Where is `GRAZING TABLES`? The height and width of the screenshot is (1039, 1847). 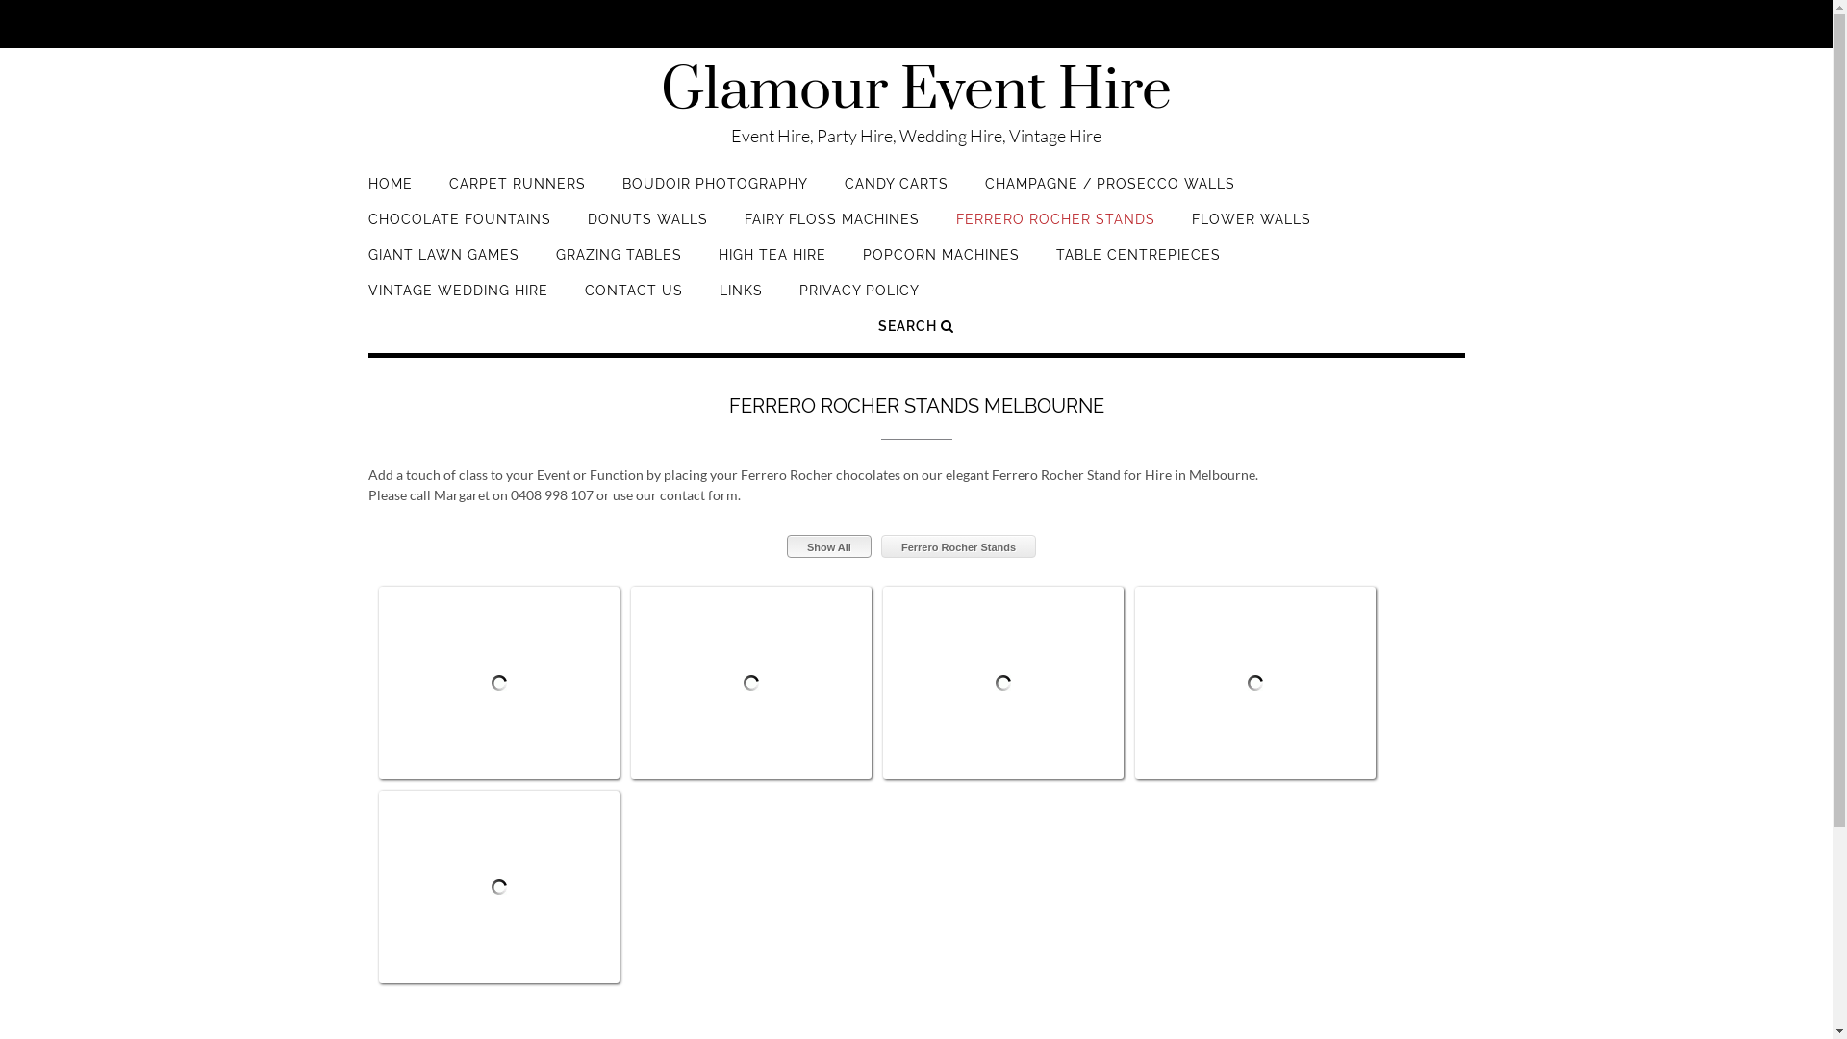 GRAZING TABLES is located at coordinates (620, 264).